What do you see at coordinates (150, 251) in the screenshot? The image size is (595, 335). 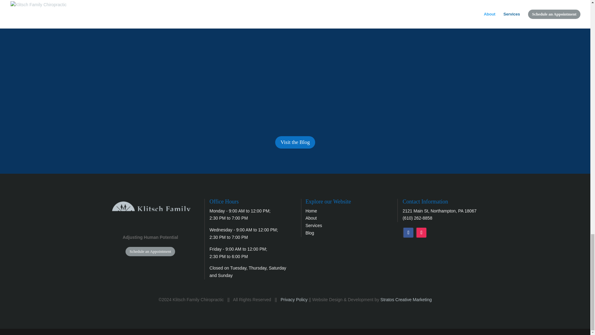 I see `Schedule an Appointment` at bounding box center [150, 251].